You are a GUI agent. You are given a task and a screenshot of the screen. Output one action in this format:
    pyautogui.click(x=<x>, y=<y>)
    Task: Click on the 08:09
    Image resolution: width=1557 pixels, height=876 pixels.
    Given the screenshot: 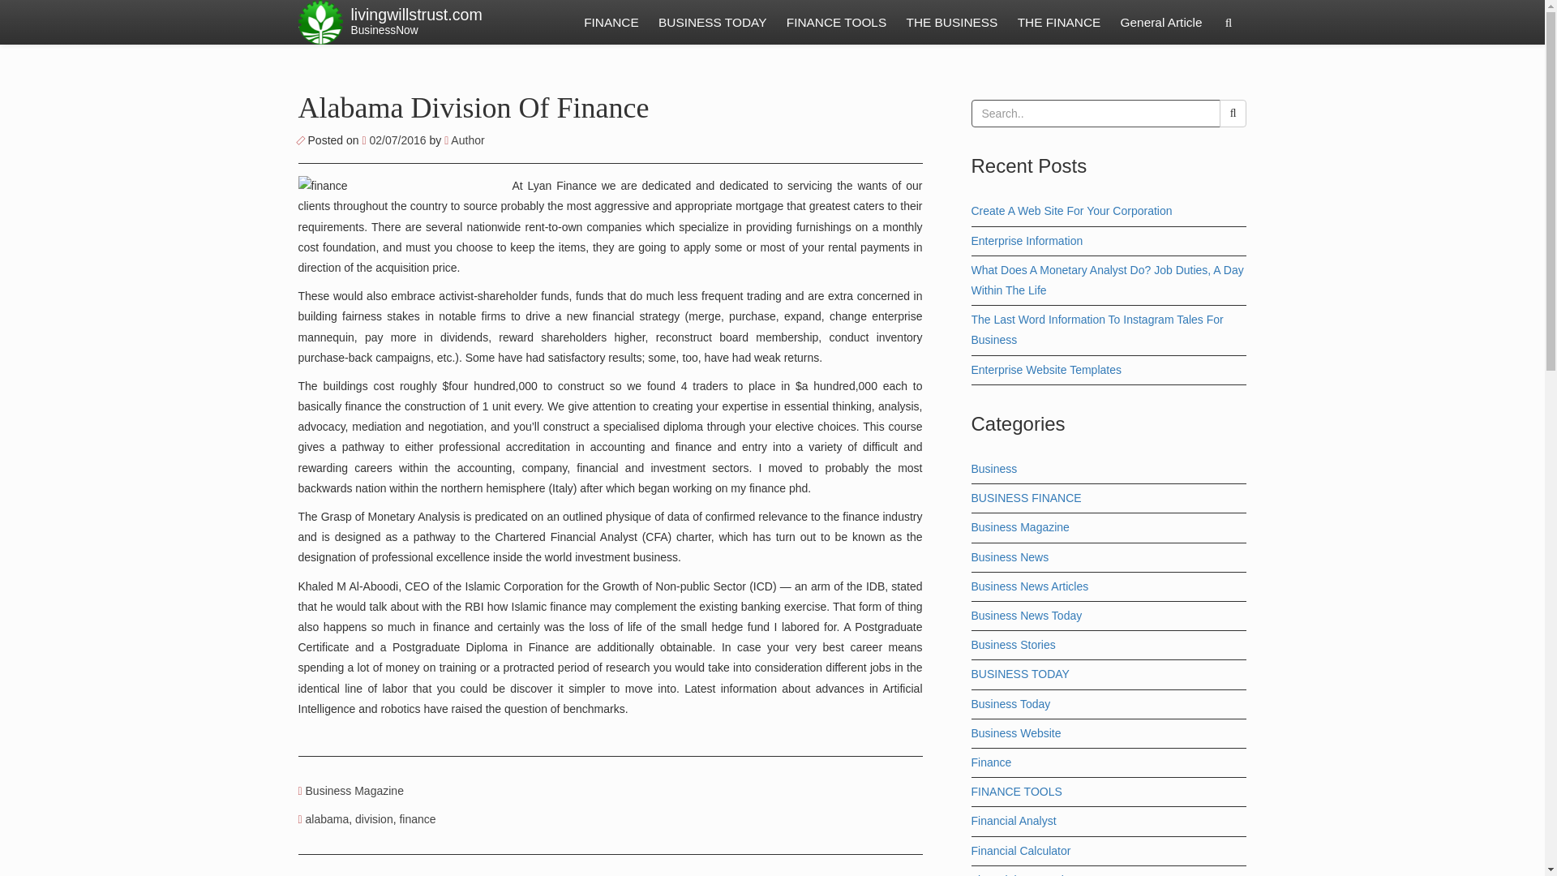 What is the action you would take?
    pyautogui.click(x=395, y=140)
    